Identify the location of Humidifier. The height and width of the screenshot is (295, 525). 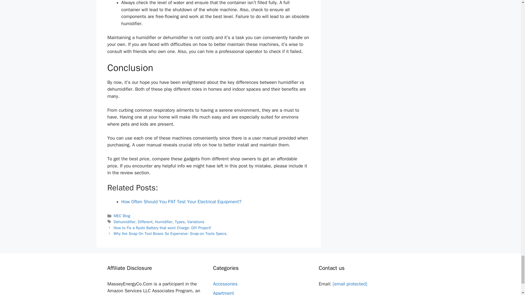
(164, 222).